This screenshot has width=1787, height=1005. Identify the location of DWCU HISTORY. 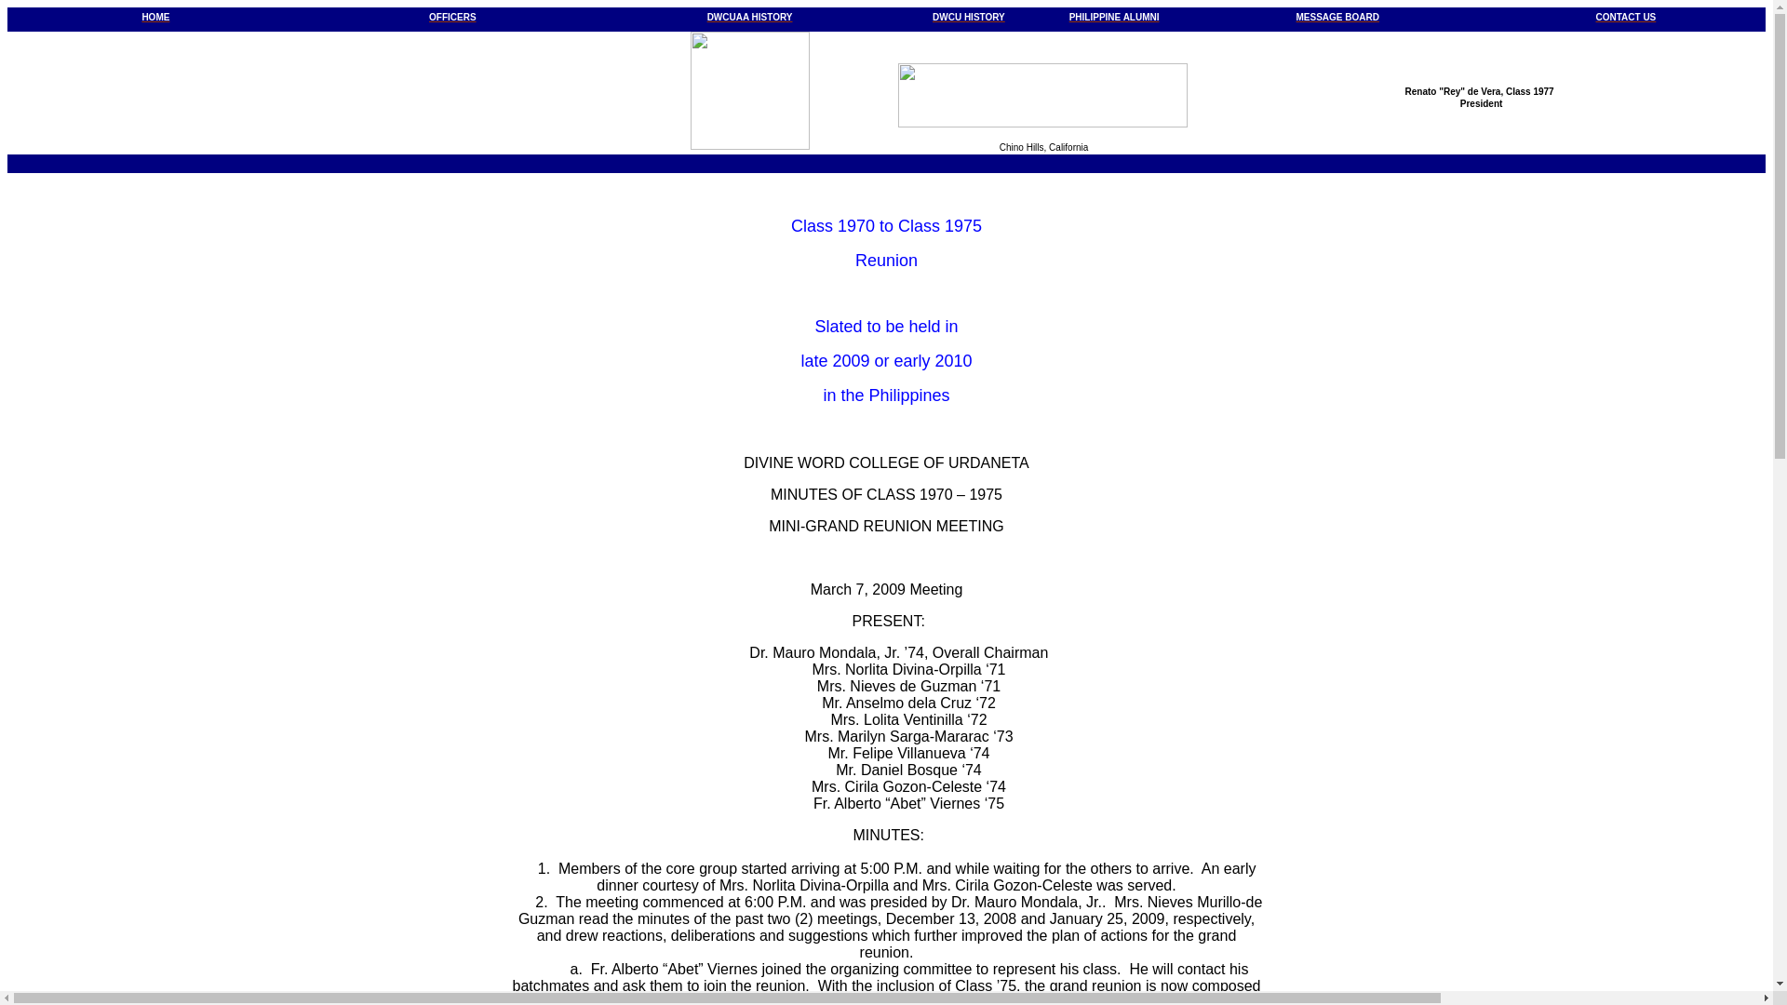
(968, 15).